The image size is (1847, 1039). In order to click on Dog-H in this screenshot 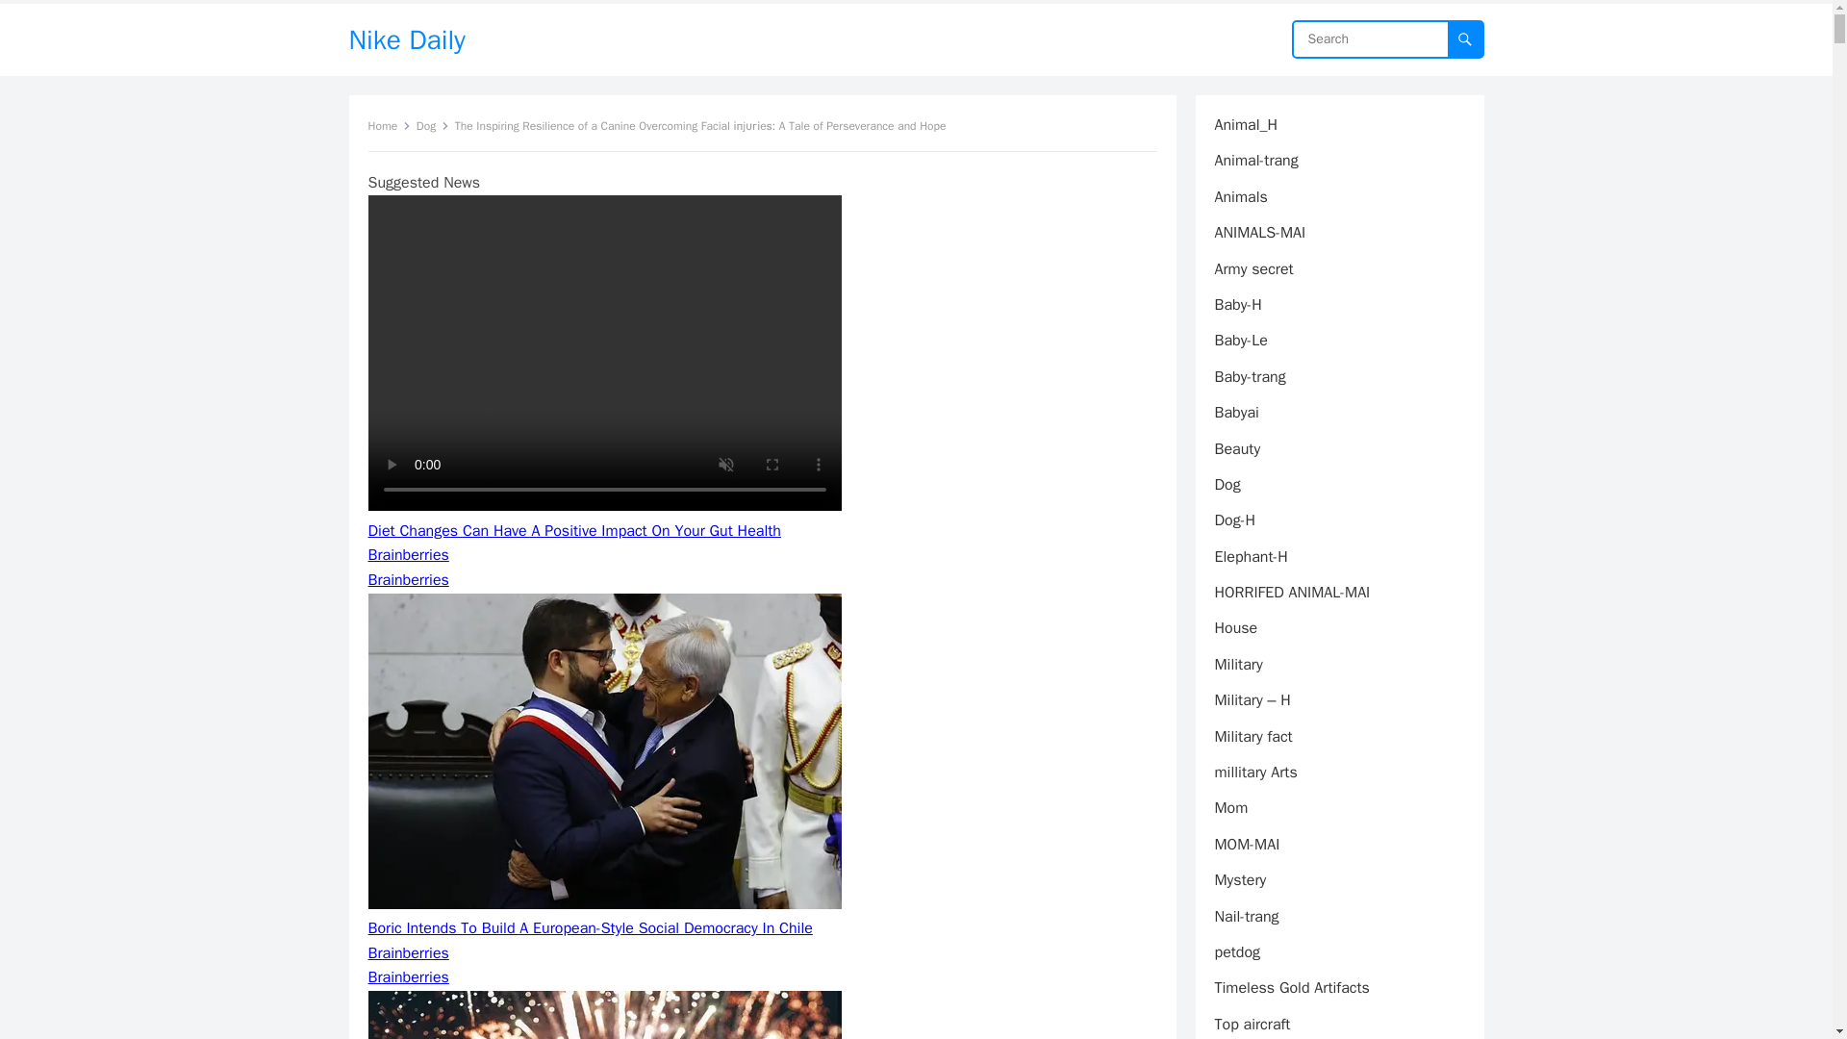, I will do `click(1234, 519)`.